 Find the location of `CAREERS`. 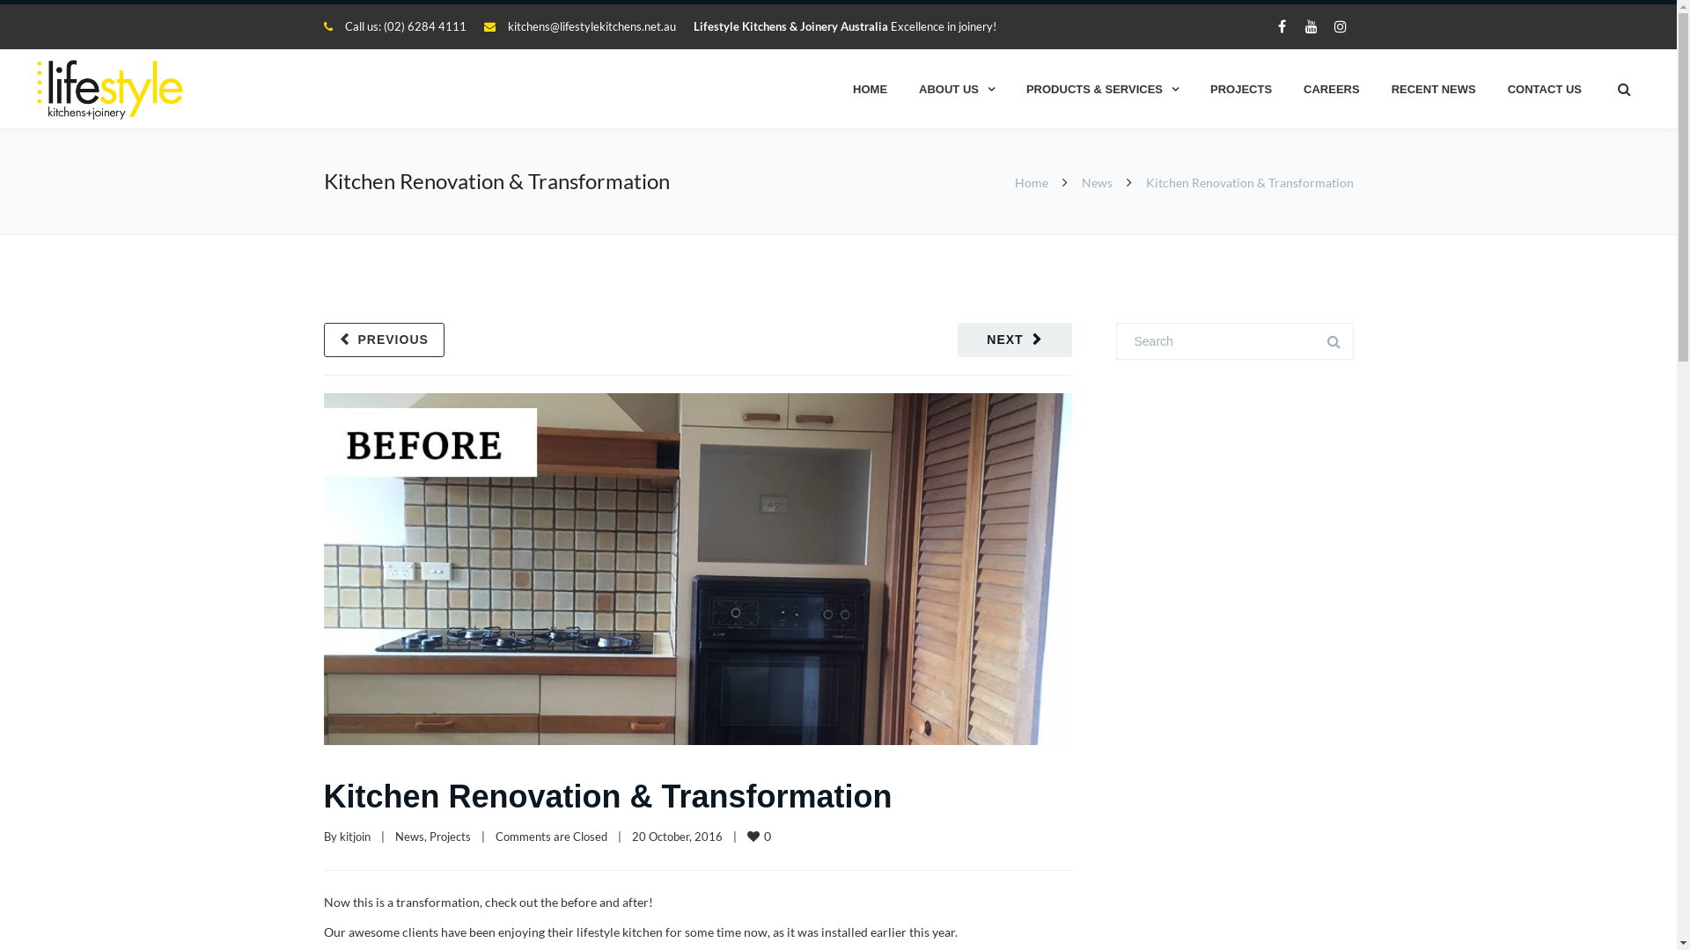

CAREERS is located at coordinates (1332, 89).